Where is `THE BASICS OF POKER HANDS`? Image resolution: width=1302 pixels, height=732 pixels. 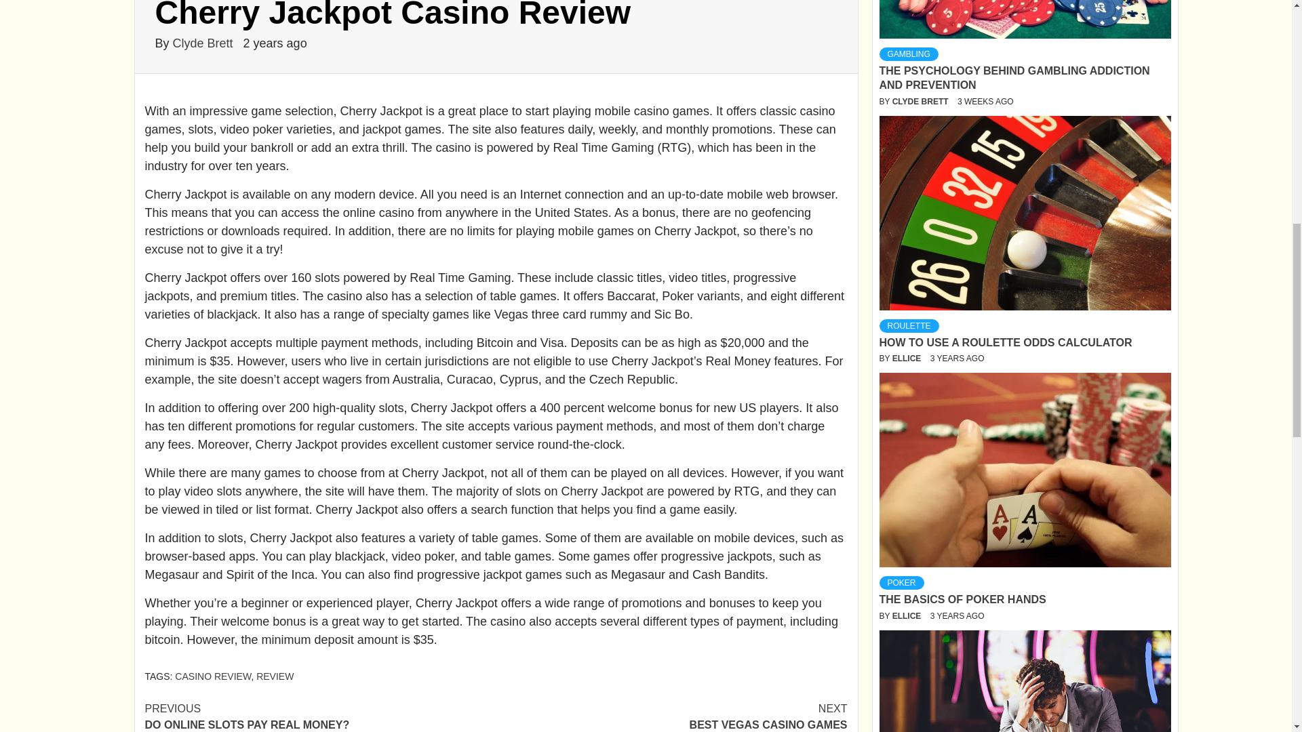 THE BASICS OF POKER HANDS is located at coordinates (962, 599).